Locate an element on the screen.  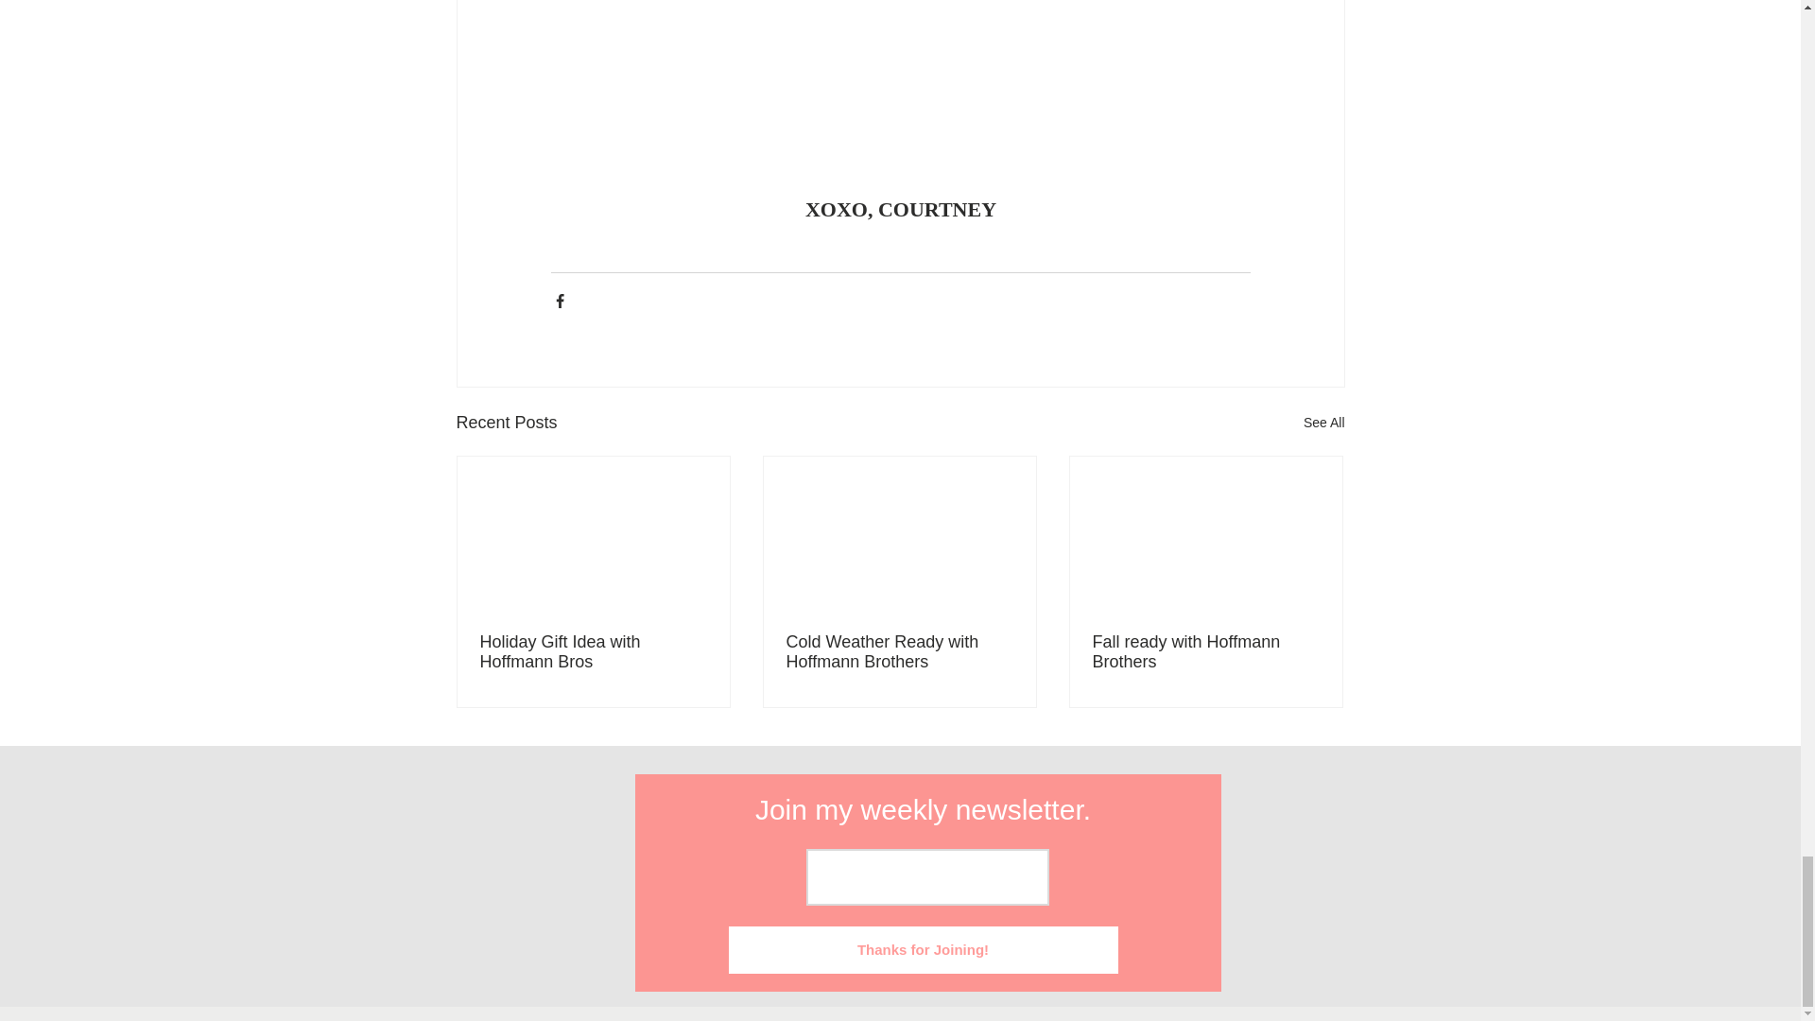
Cold Weather Ready with Hoffmann Brothers is located at coordinates (899, 651).